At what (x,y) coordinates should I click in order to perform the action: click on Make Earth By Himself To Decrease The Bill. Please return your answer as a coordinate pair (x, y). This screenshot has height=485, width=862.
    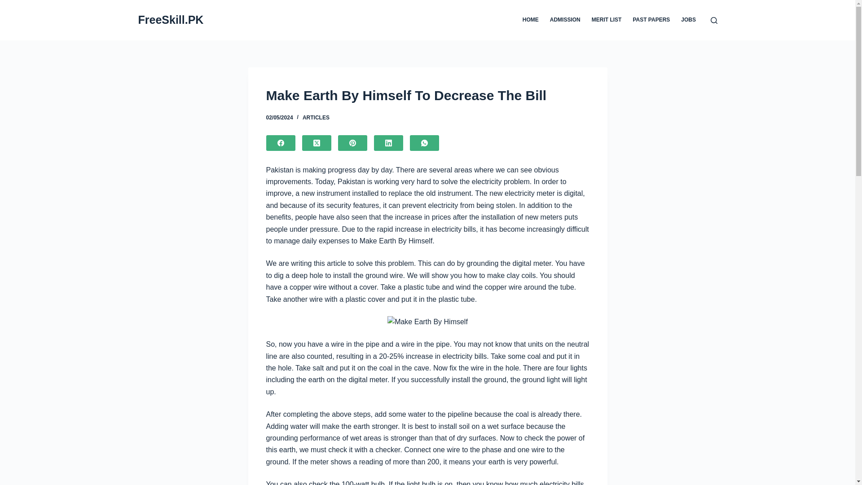
    Looking at the image, I should click on (427, 95).